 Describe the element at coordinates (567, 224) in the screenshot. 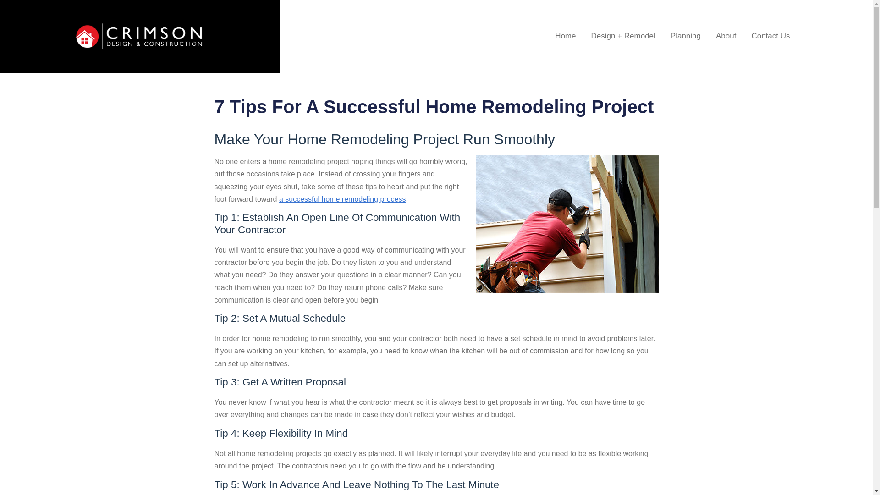

I see `7 Tips For A Successful Home Remodeling Project 1` at that location.